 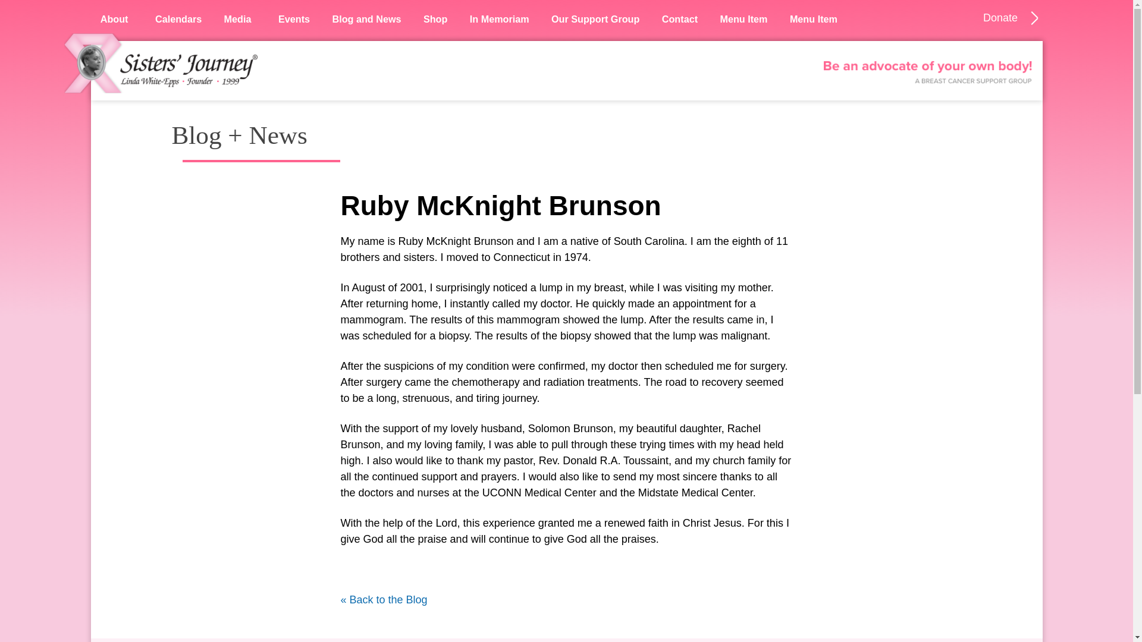 I want to click on Blog and News, so click(x=366, y=18).